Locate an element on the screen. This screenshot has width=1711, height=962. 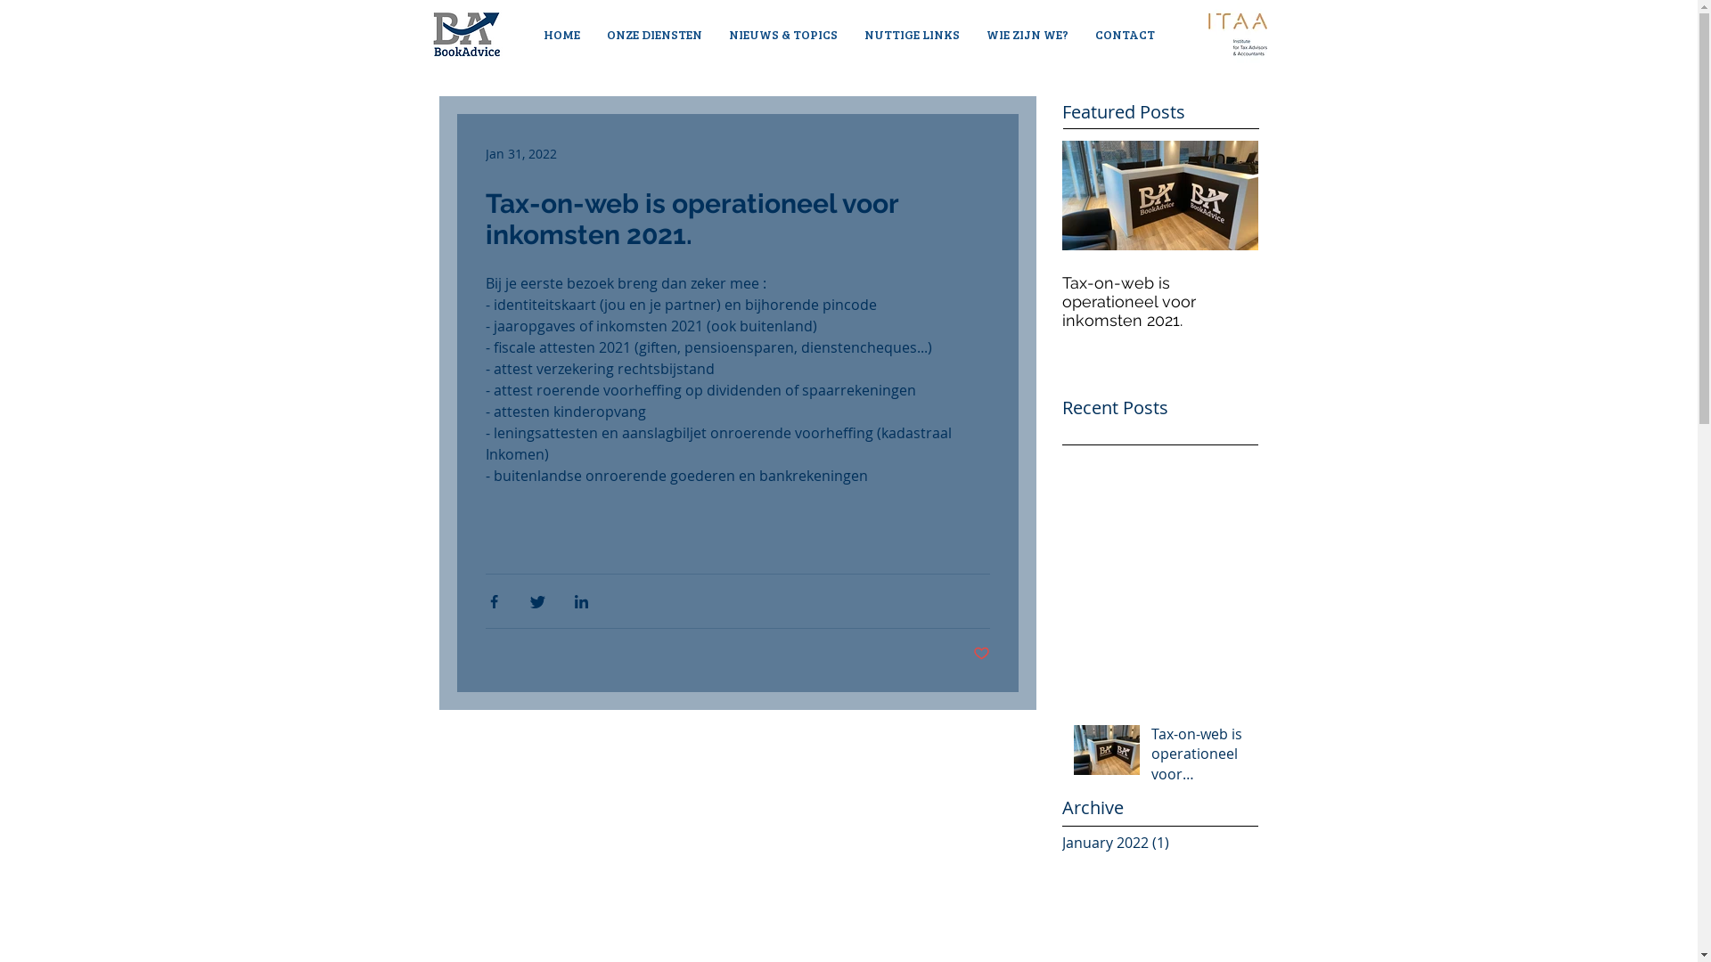
January 2022 (1) is located at coordinates (1156, 843).